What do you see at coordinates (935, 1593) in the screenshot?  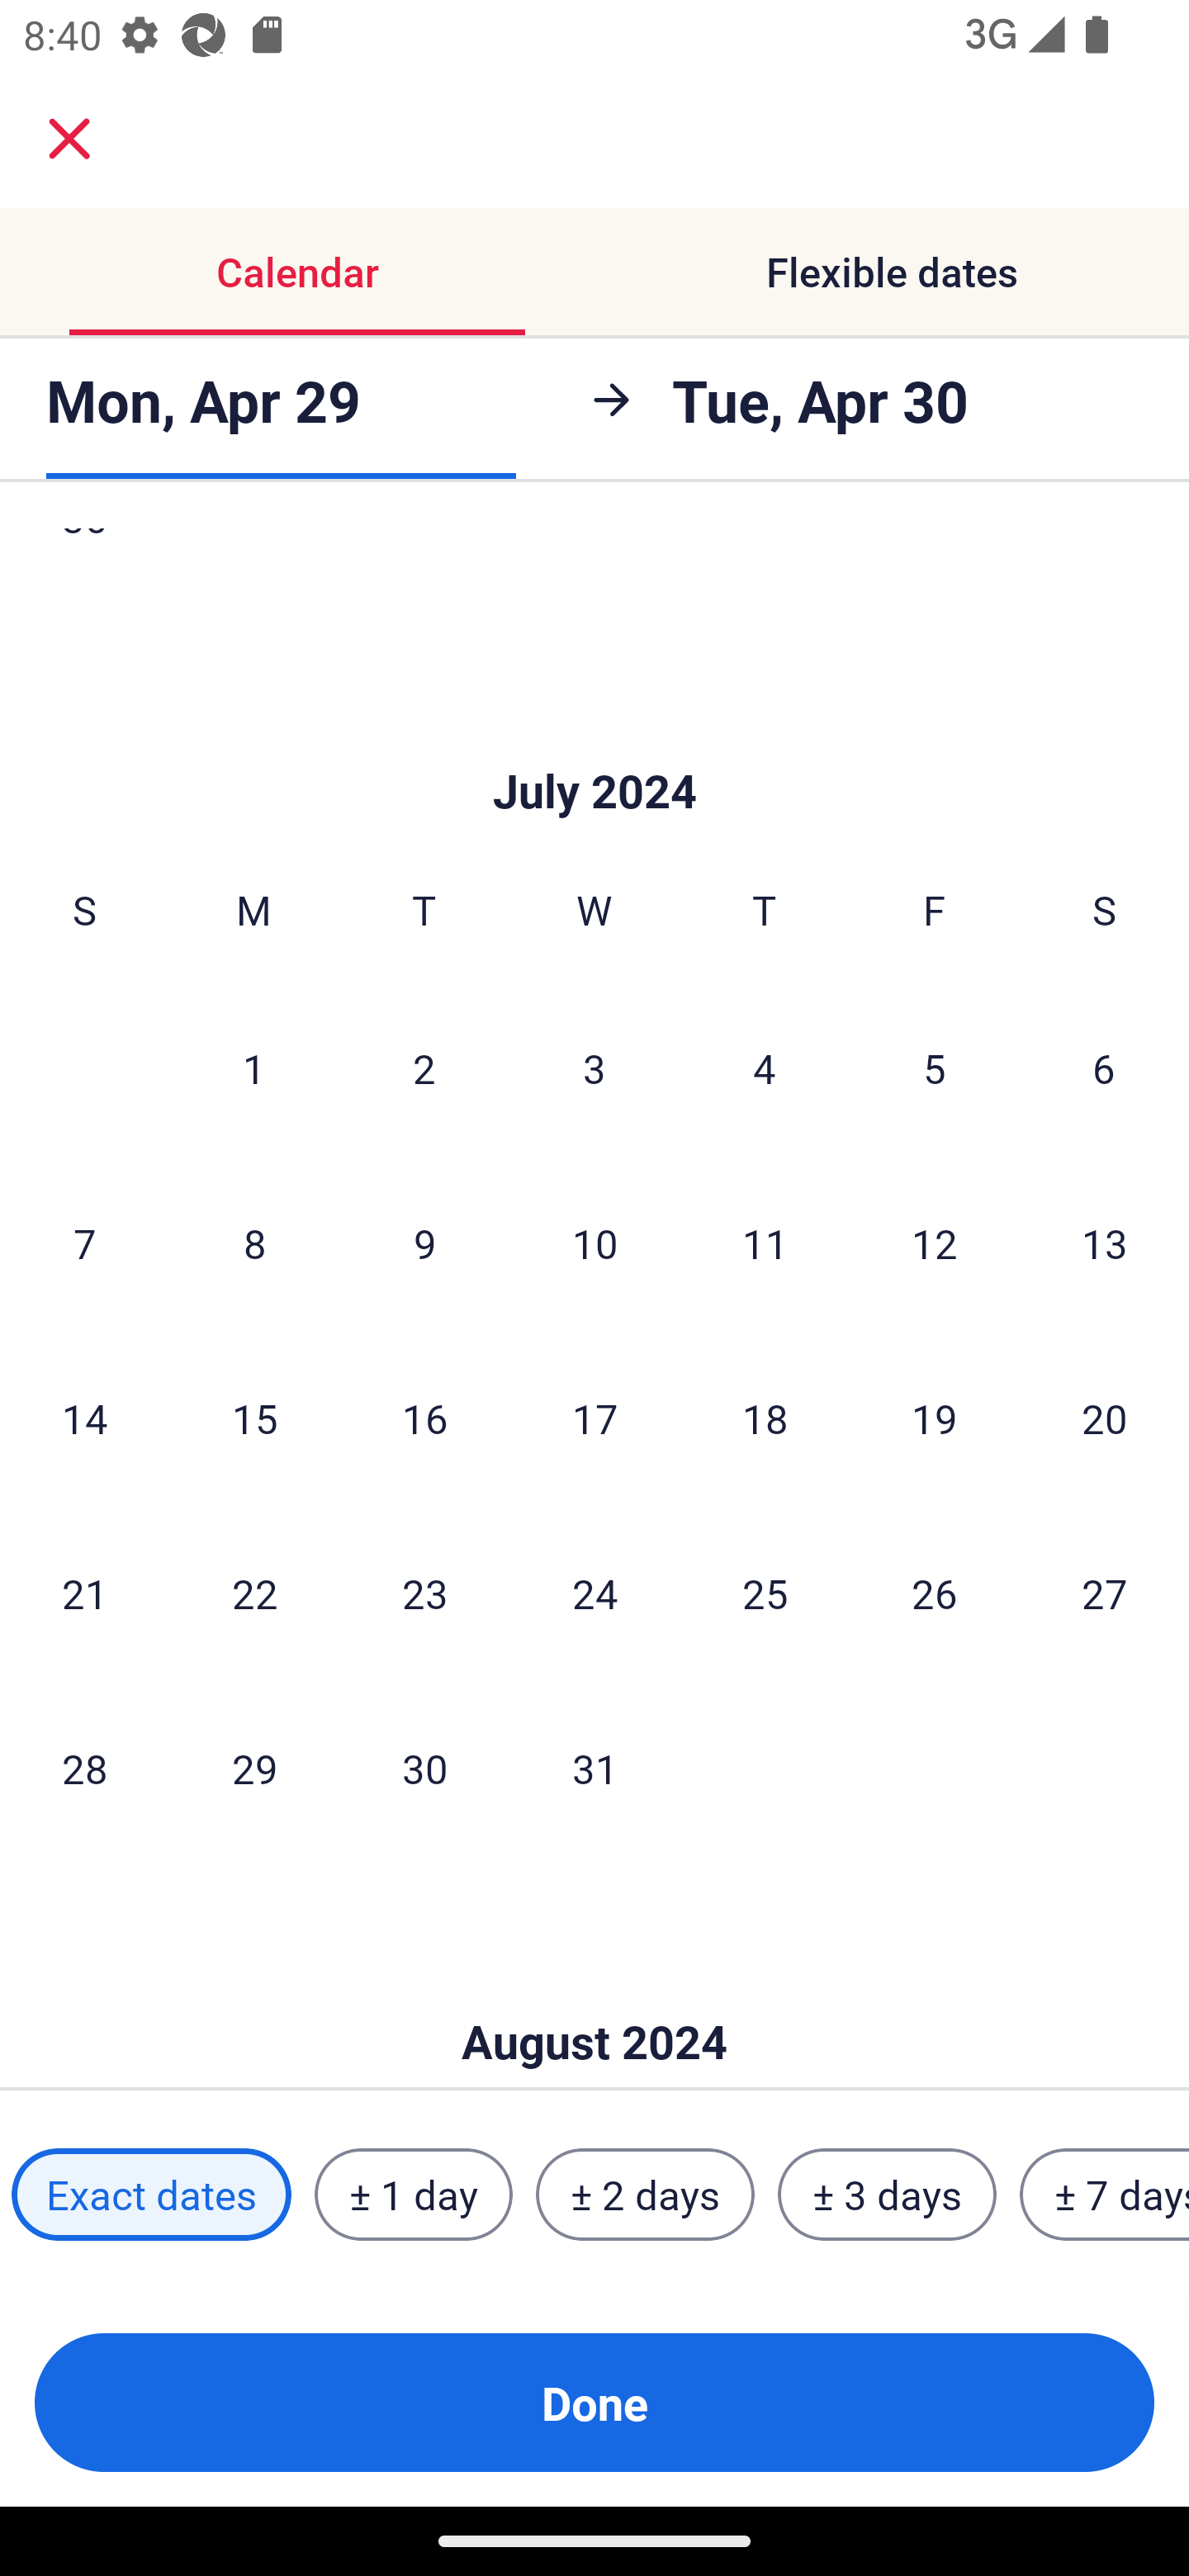 I see `26 Friday, July 26, 2024` at bounding box center [935, 1593].